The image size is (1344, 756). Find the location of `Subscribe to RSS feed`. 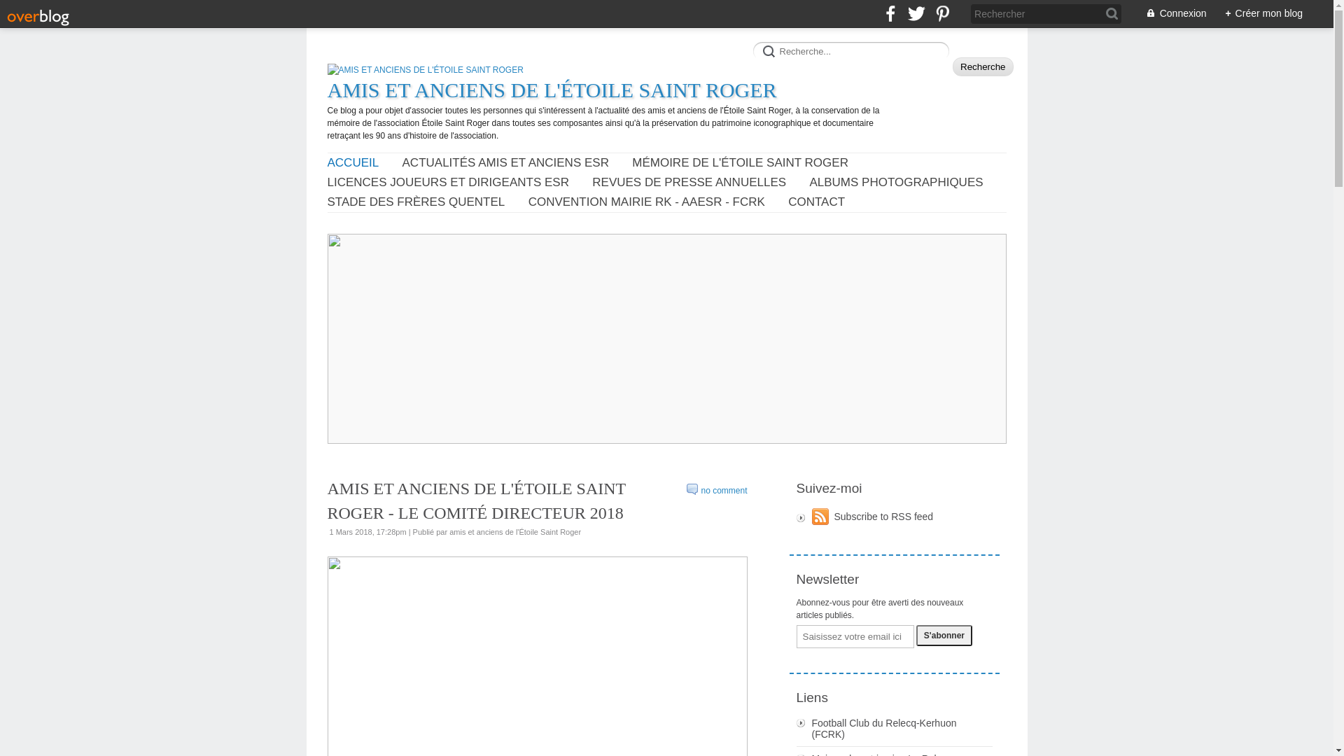

Subscribe to RSS feed is located at coordinates (895, 518).